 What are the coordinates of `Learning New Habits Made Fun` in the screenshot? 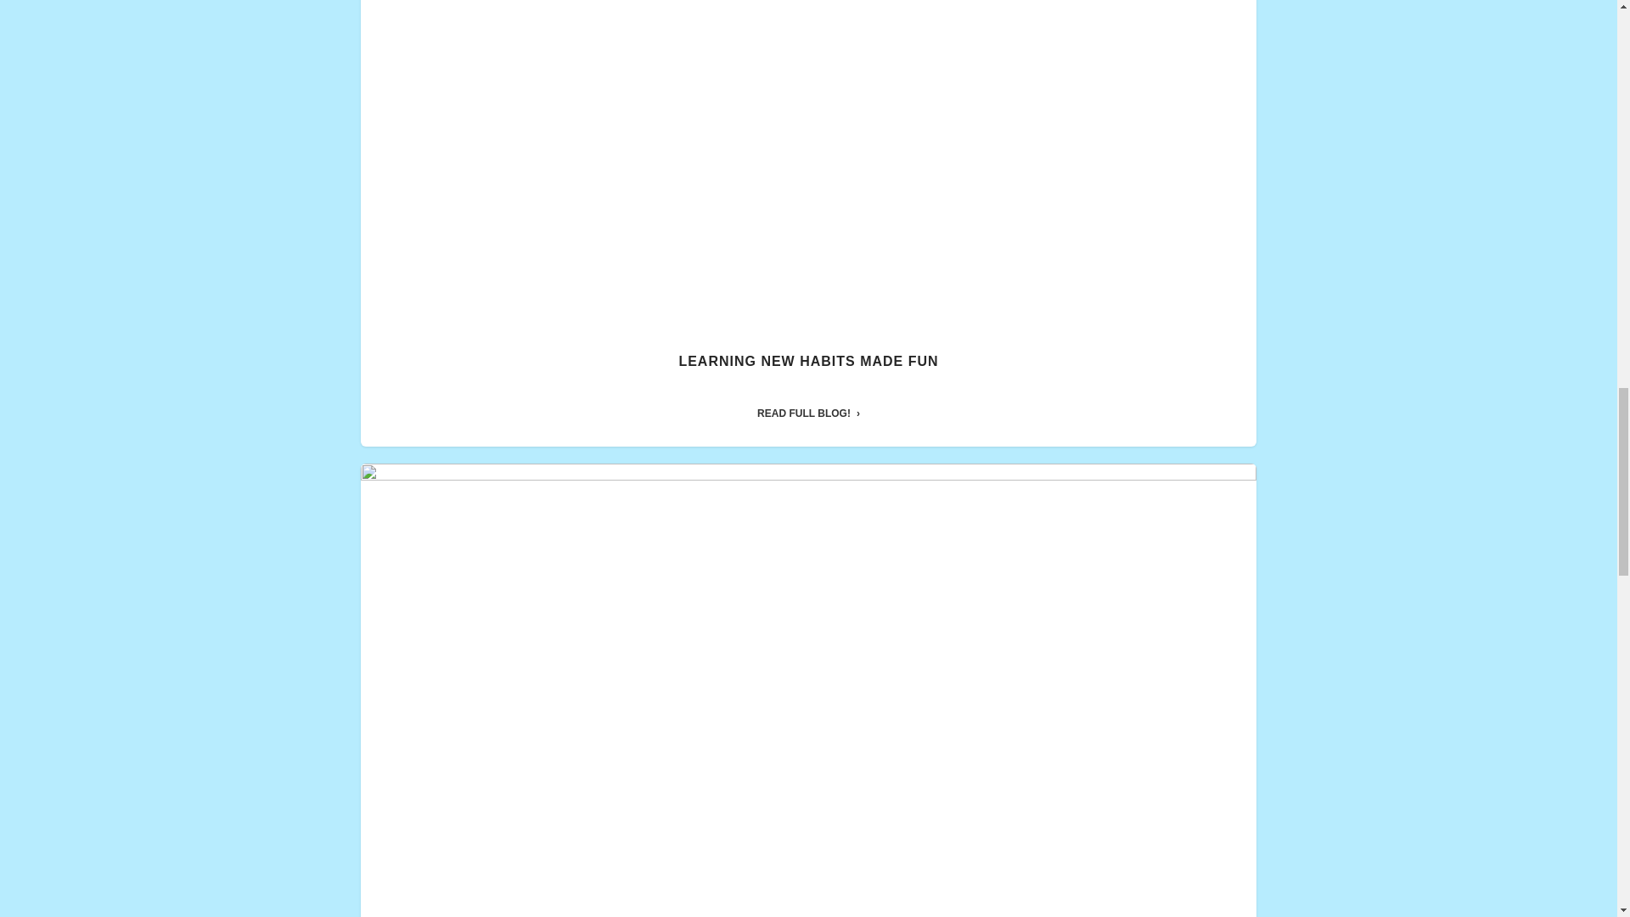 It's located at (808, 361).